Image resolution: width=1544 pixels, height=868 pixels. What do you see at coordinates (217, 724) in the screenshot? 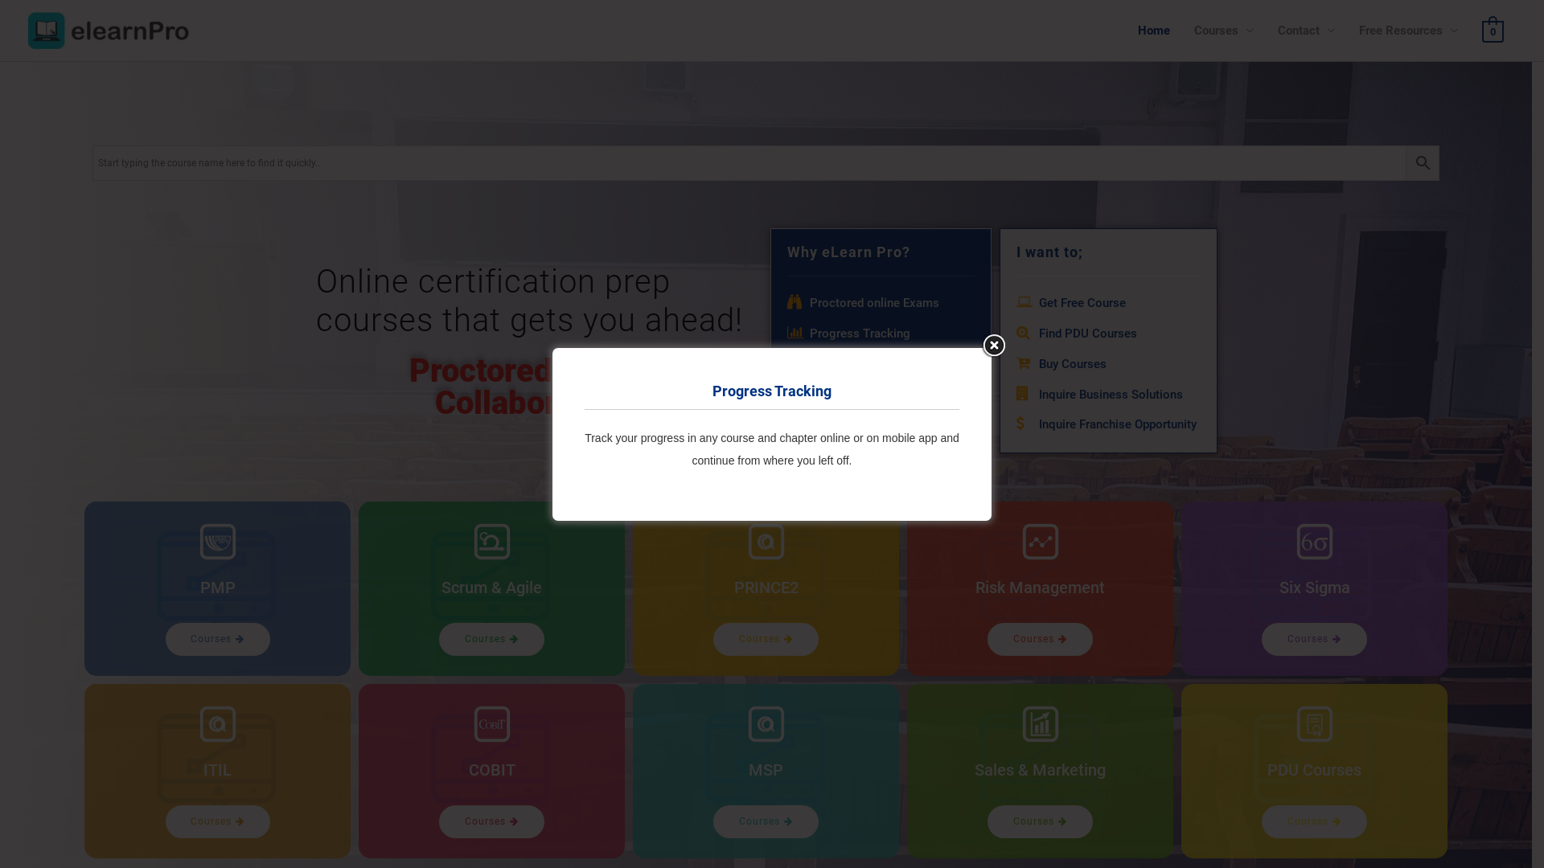
I see `MSP LogoW` at bounding box center [217, 724].